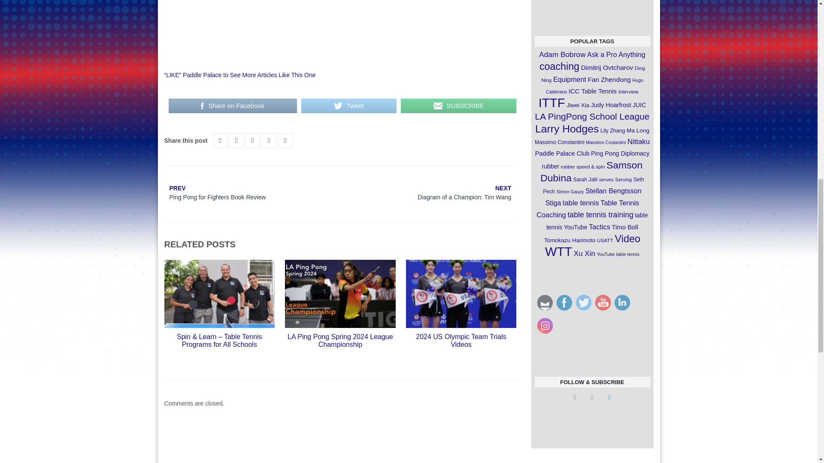 Image resolution: width=824 pixels, height=463 pixels. Describe the element at coordinates (545, 325) in the screenshot. I see `Tweet` at that location.